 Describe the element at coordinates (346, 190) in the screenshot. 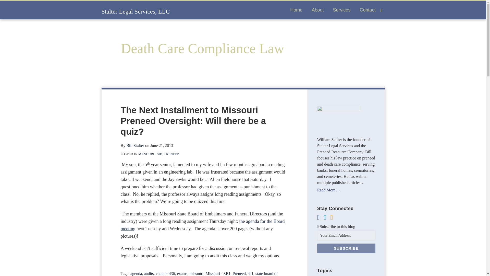

I see `Read More....` at that location.